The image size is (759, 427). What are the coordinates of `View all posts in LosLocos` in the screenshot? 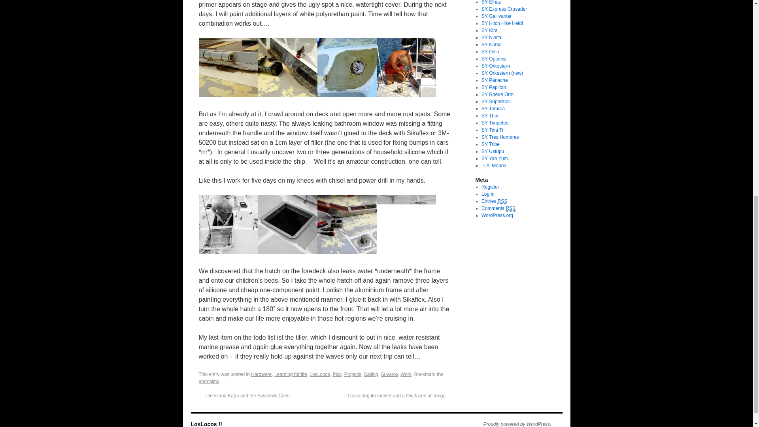 It's located at (319, 374).